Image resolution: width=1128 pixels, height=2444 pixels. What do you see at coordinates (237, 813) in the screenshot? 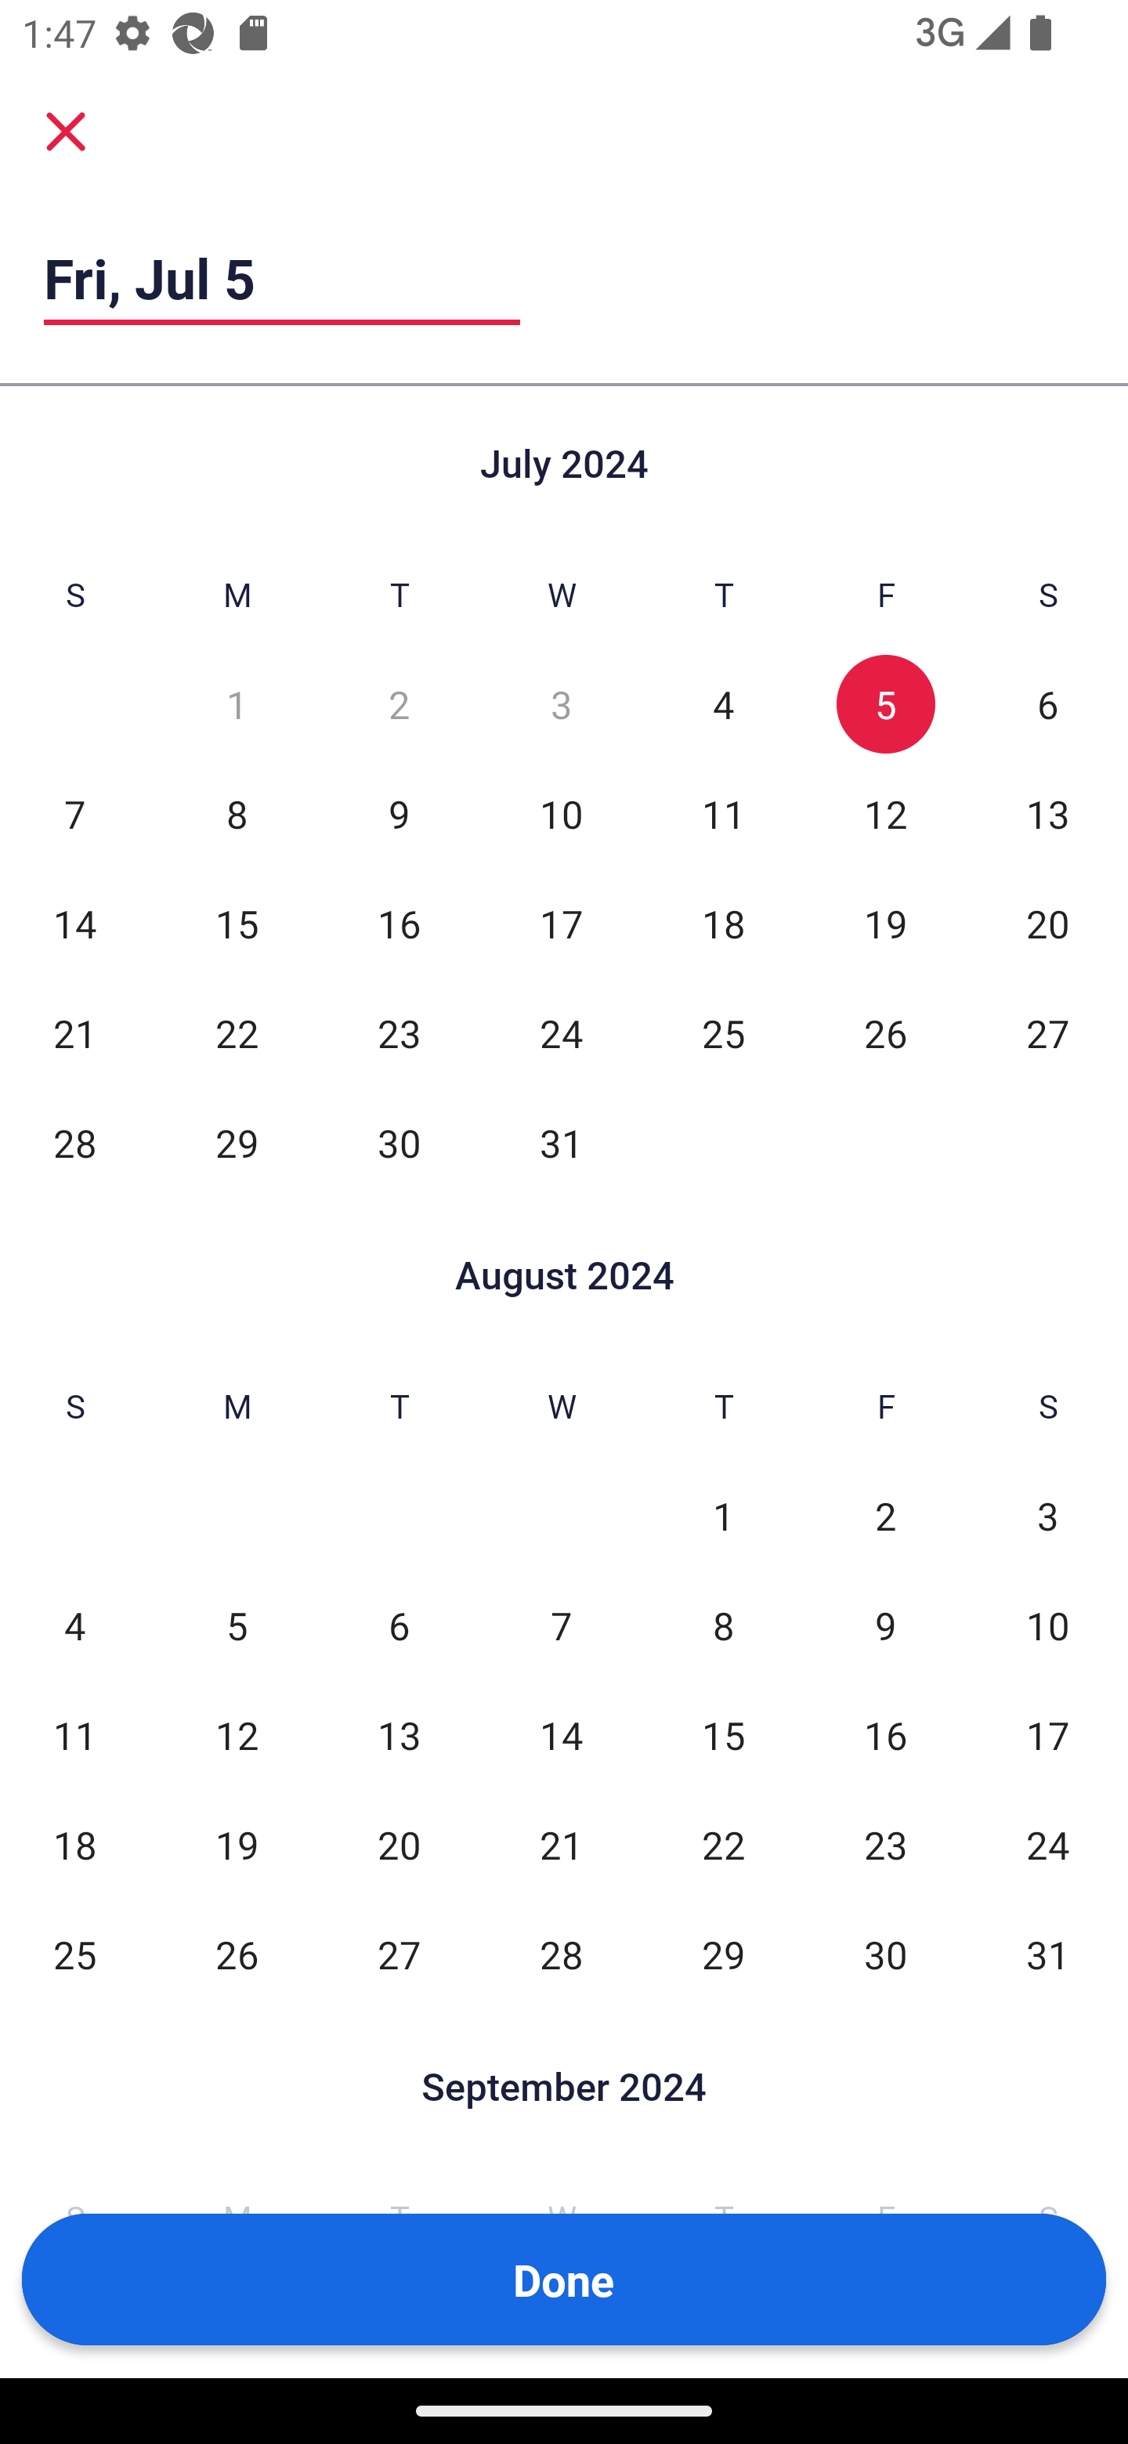
I see `8 Mon, Jul 8, Not Selected` at bounding box center [237, 813].